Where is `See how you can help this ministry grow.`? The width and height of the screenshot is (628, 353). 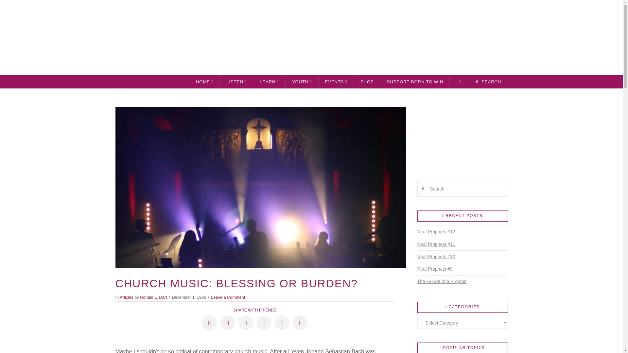
See how you can help this ministry grow. is located at coordinates (415, 81).